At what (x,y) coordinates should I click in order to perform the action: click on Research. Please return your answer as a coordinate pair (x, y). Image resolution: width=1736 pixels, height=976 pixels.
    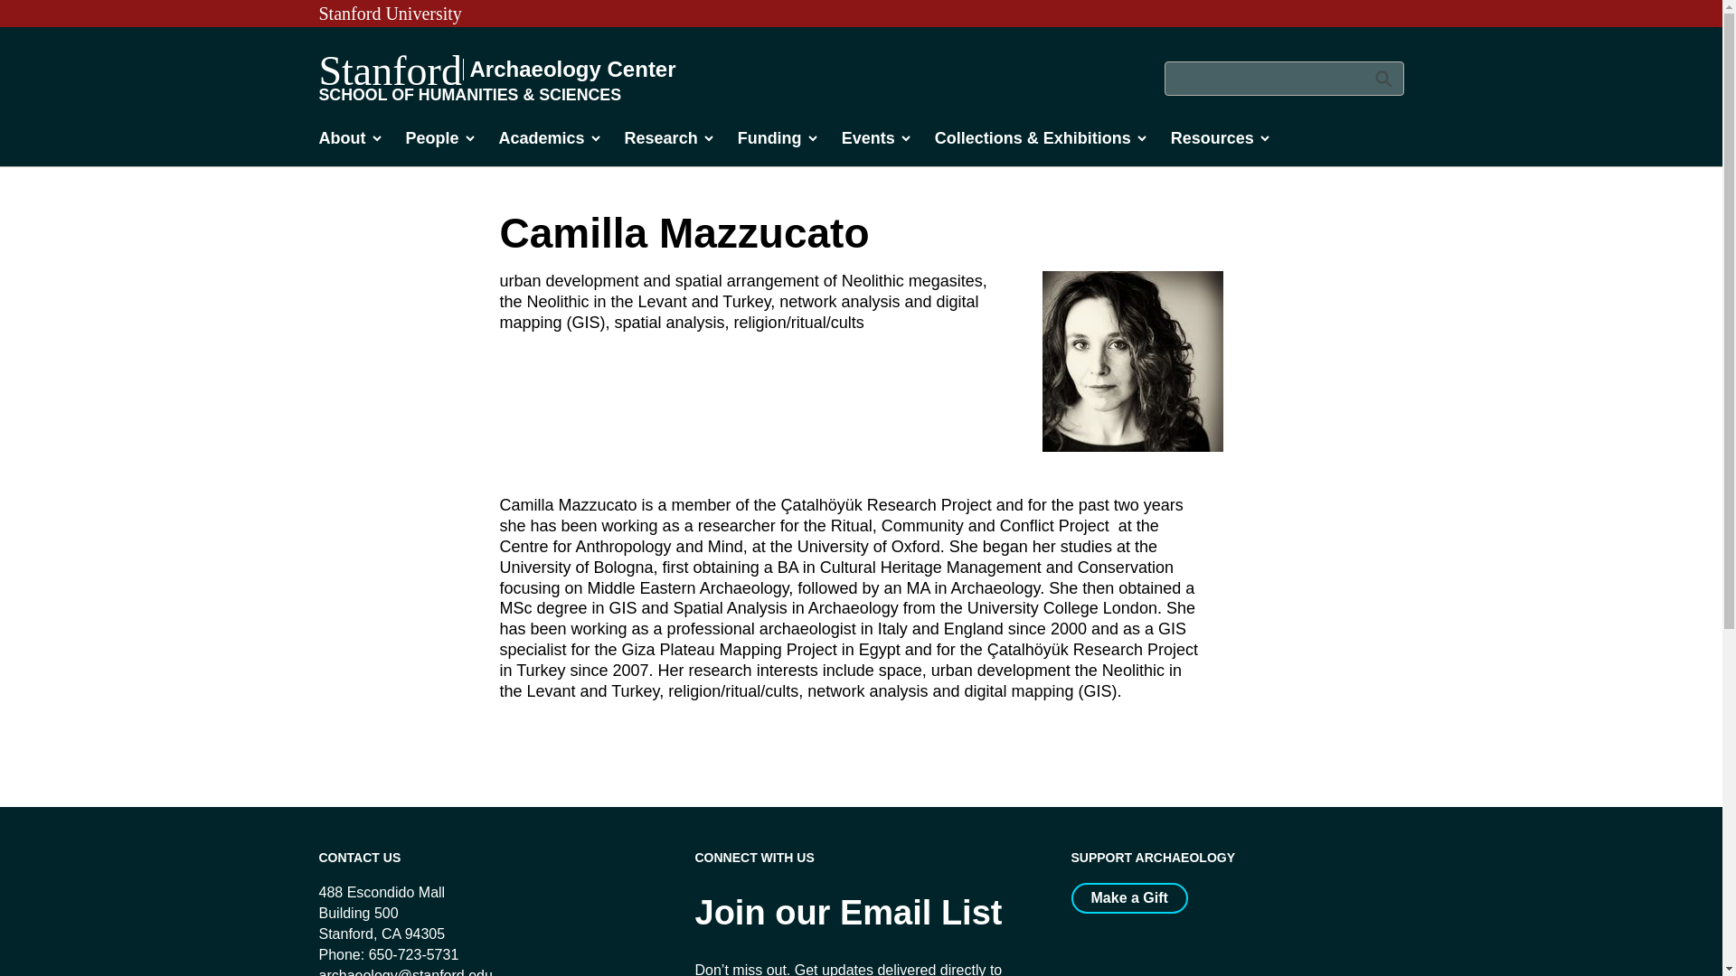
    Looking at the image, I should click on (670, 143).